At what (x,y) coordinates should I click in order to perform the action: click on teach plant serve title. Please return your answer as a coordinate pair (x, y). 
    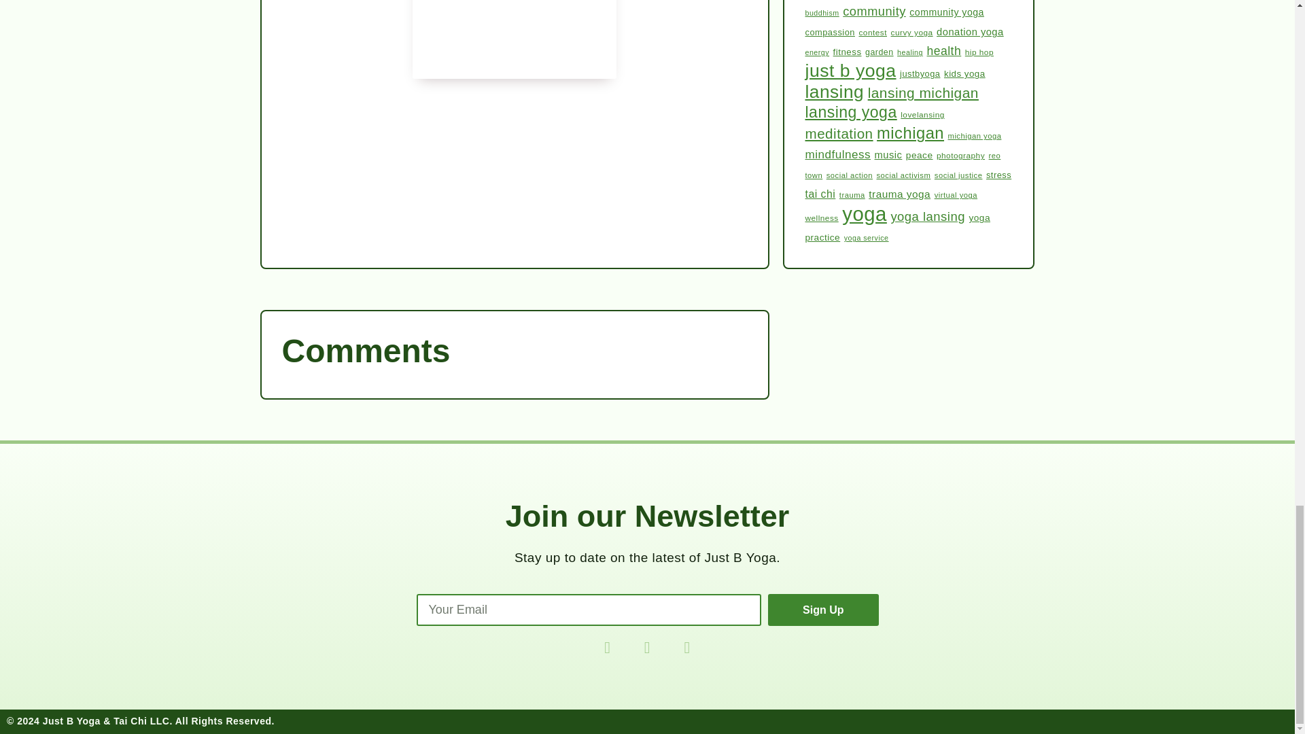
    Looking at the image, I should click on (514, 39).